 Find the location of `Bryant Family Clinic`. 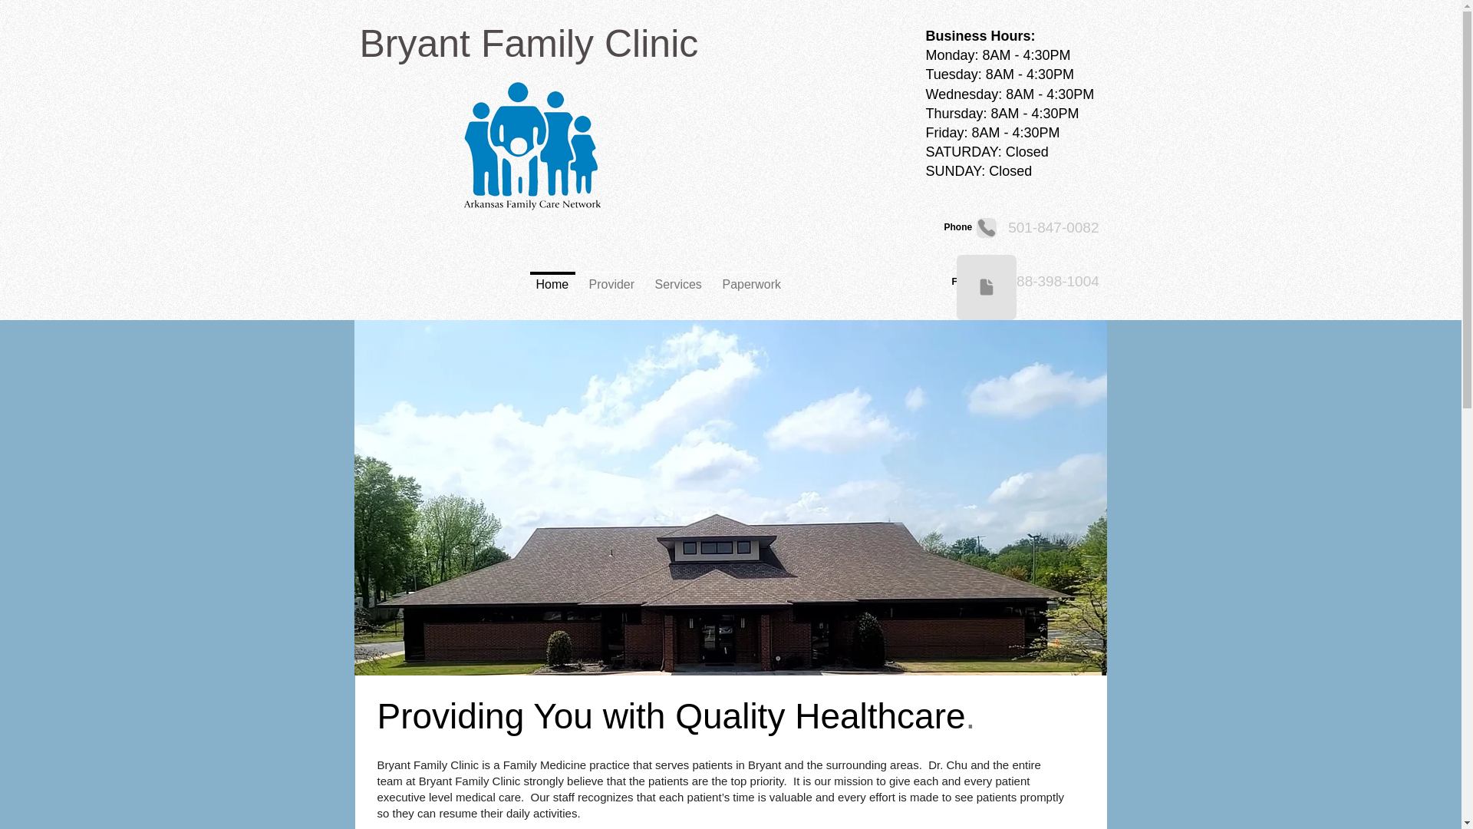

Bryant Family Clinic is located at coordinates (529, 44).